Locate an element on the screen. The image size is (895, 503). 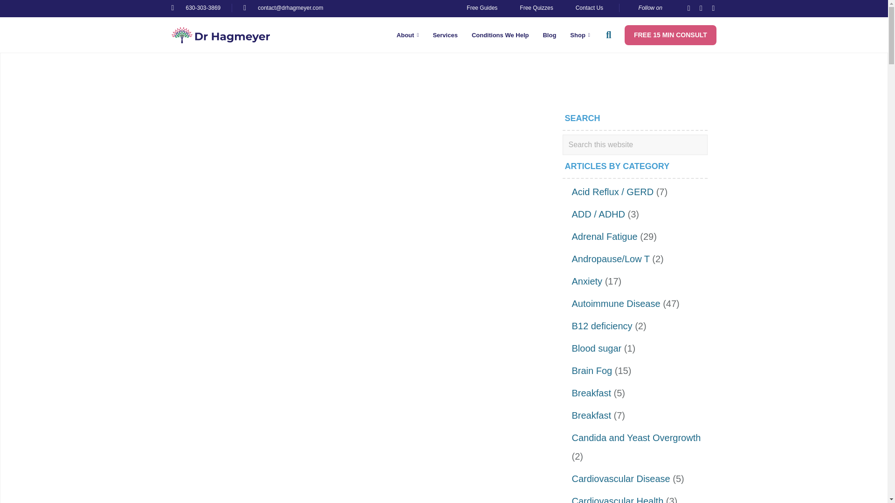
Shop is located at coordinates (580, 34).